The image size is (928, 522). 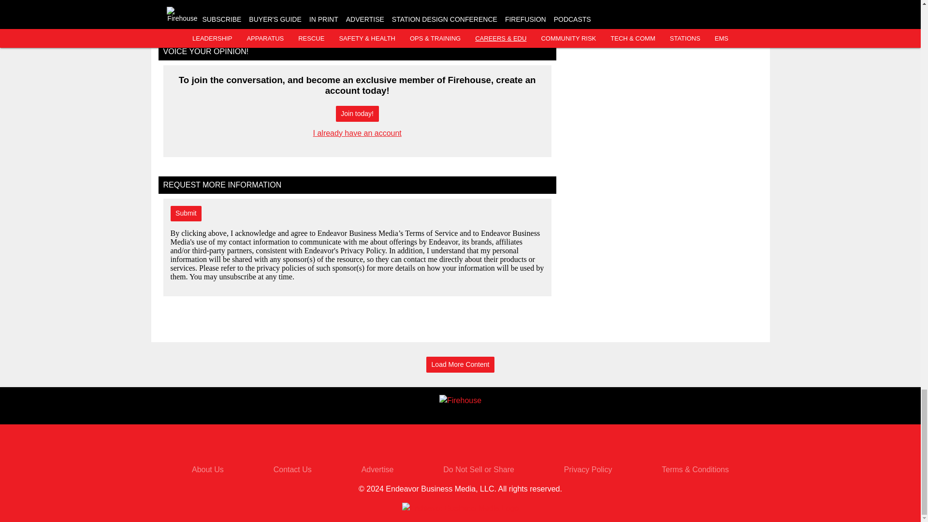 What do you see at coordinates (186, 214) in the screenshot?
I see `Submit` at bounding box center [186, 214].